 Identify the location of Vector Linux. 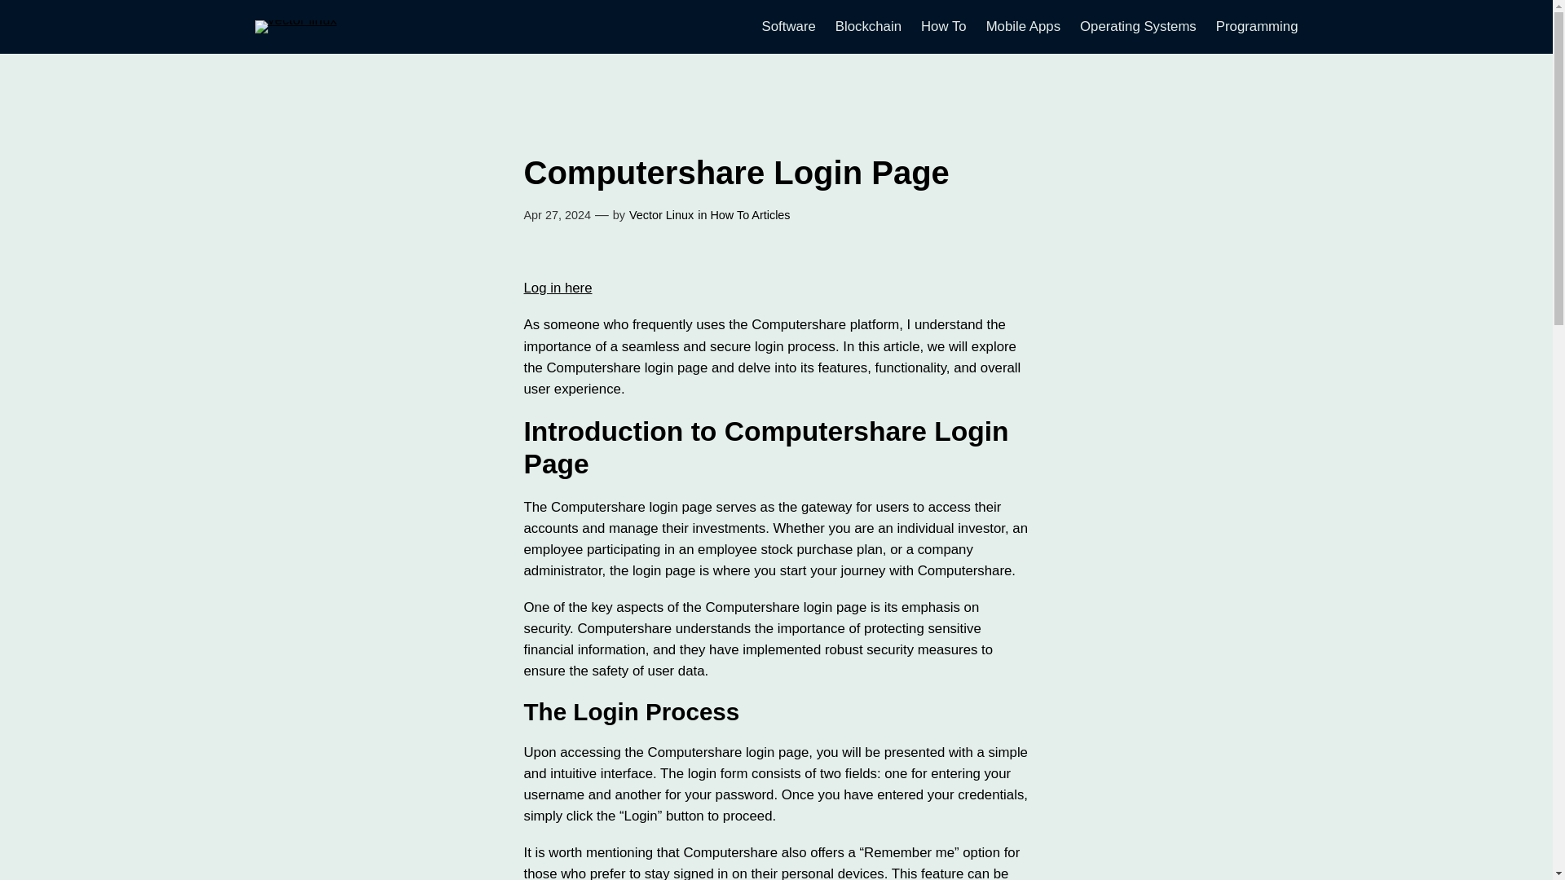
(660, 215).